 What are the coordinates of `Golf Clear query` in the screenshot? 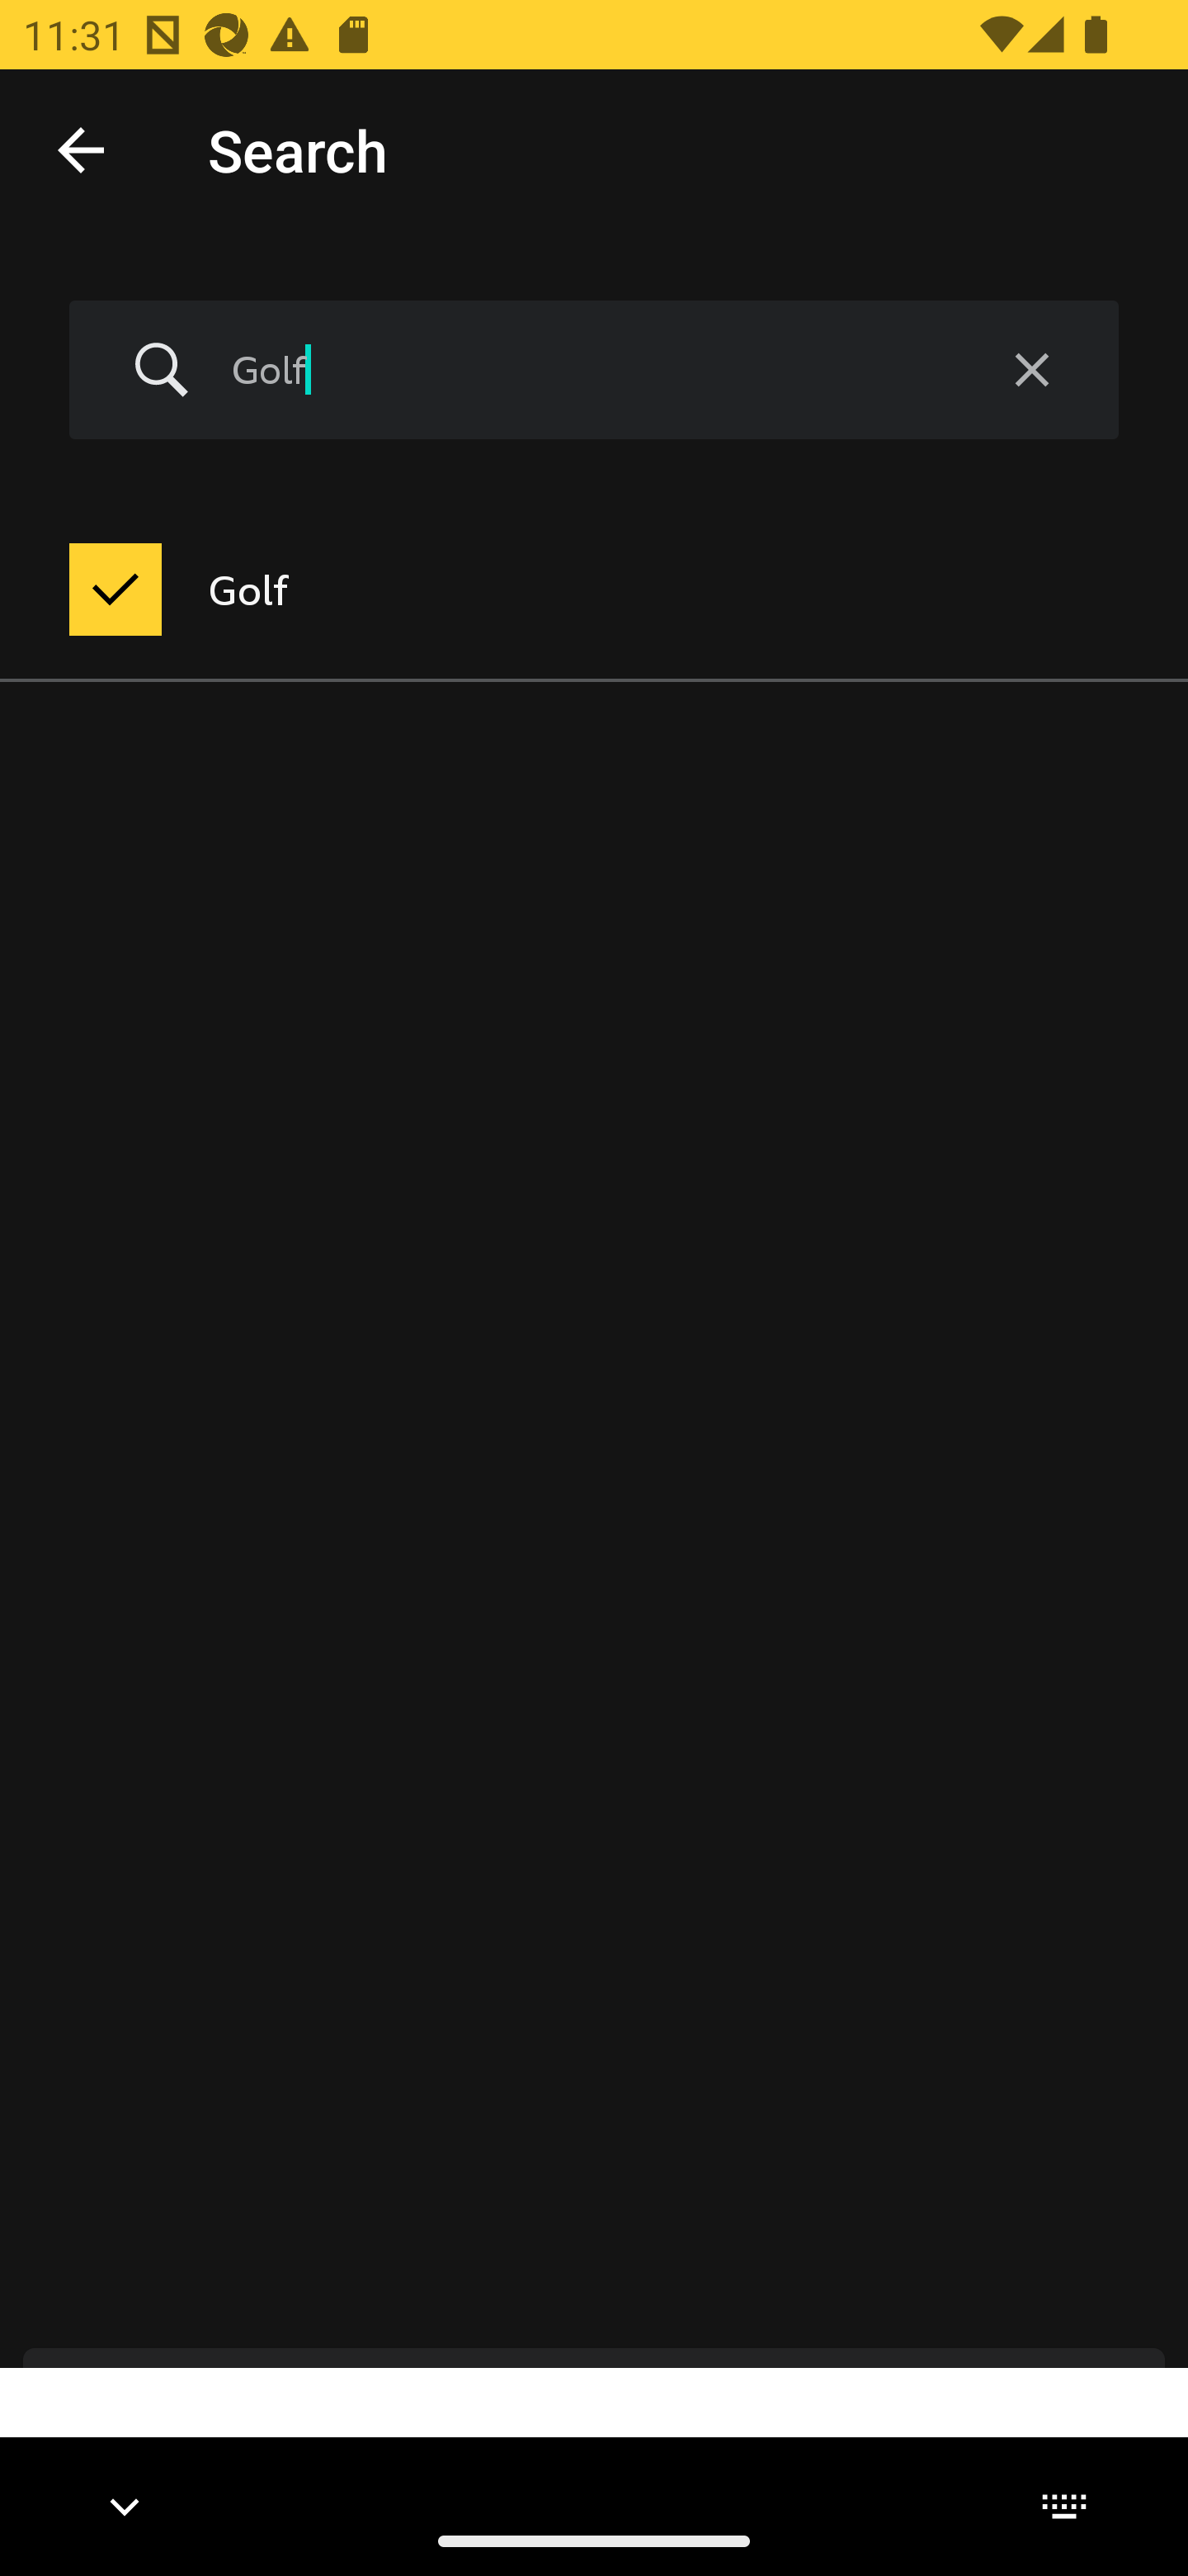 It's located at (594, 371).